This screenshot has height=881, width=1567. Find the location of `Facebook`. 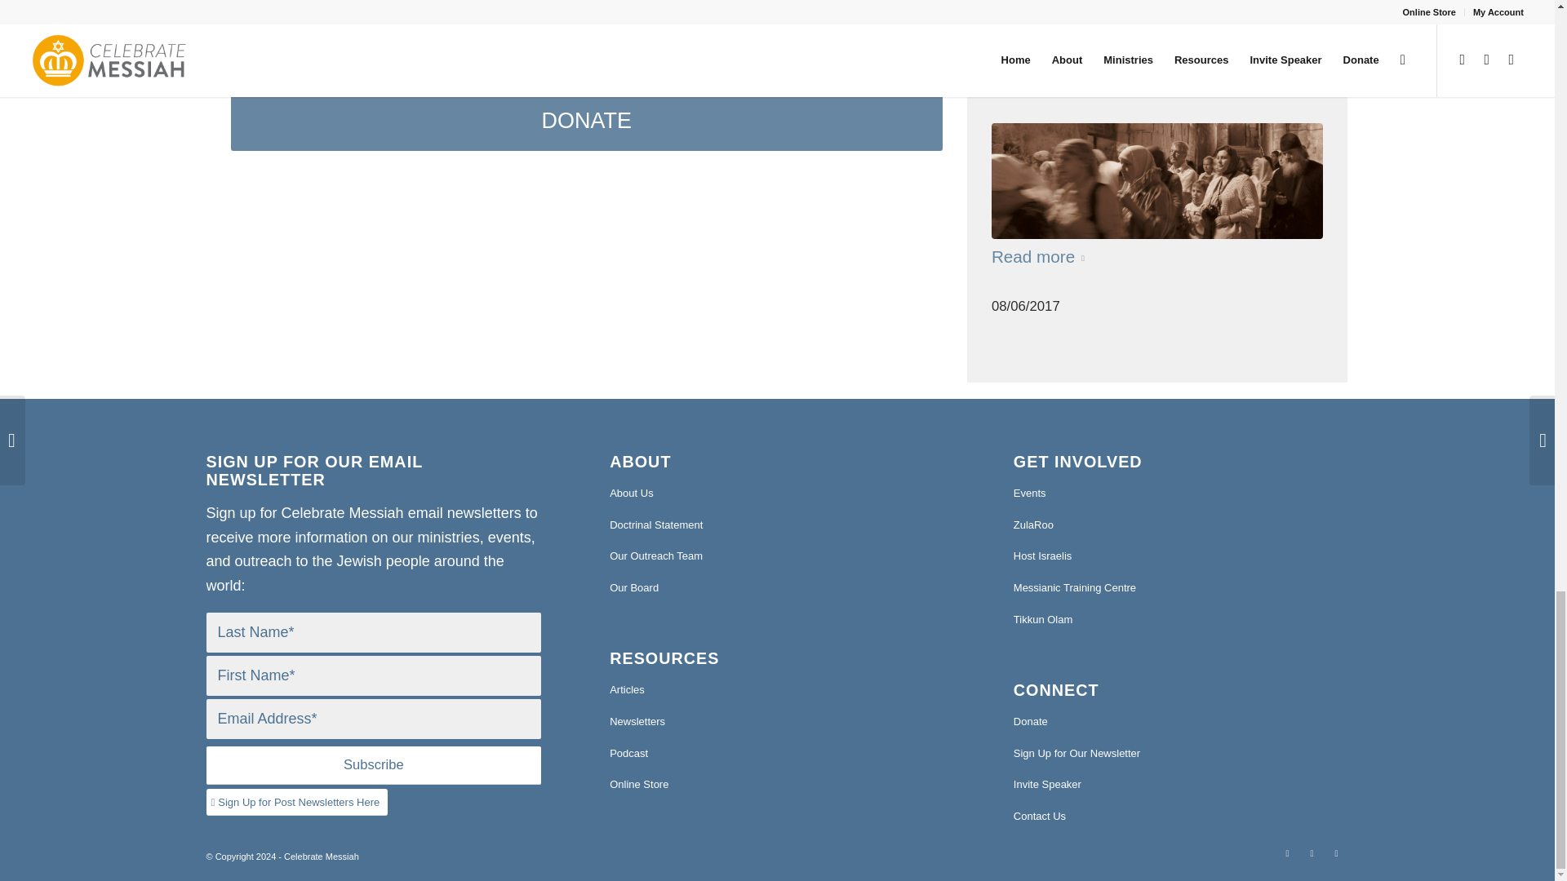

Facebook is located at coordinates (1311, 853).